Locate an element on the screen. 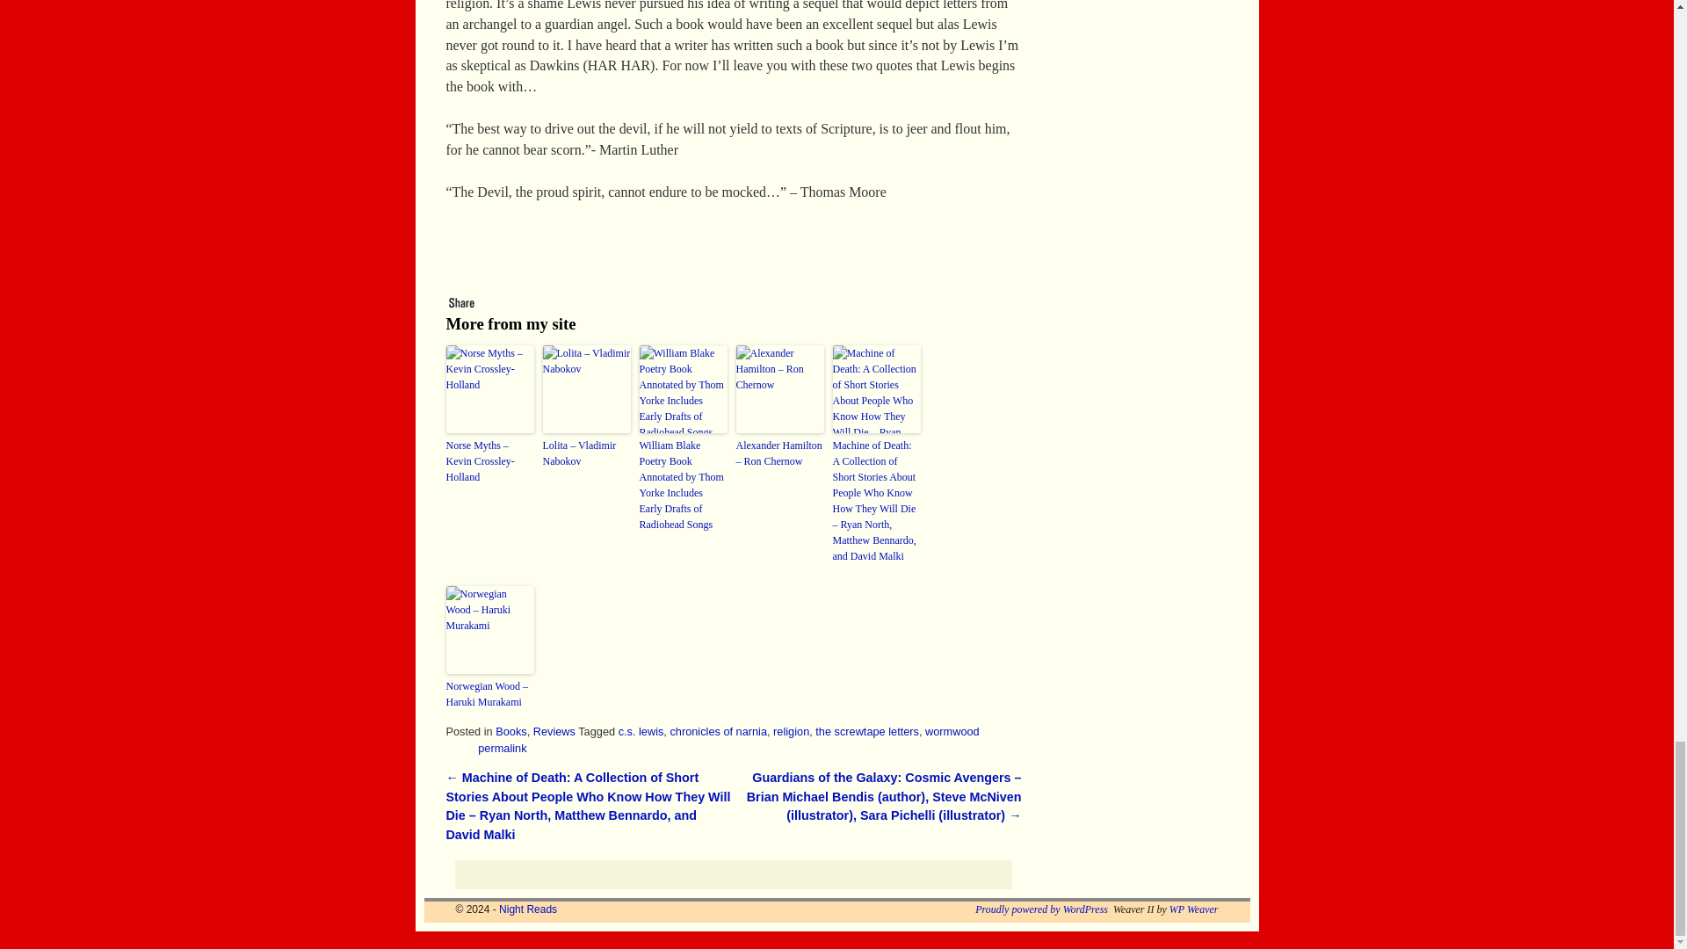 Image resolution: width=1687 pixels, height=949 pixels. Night Reads is located at coordinates (527, 909).